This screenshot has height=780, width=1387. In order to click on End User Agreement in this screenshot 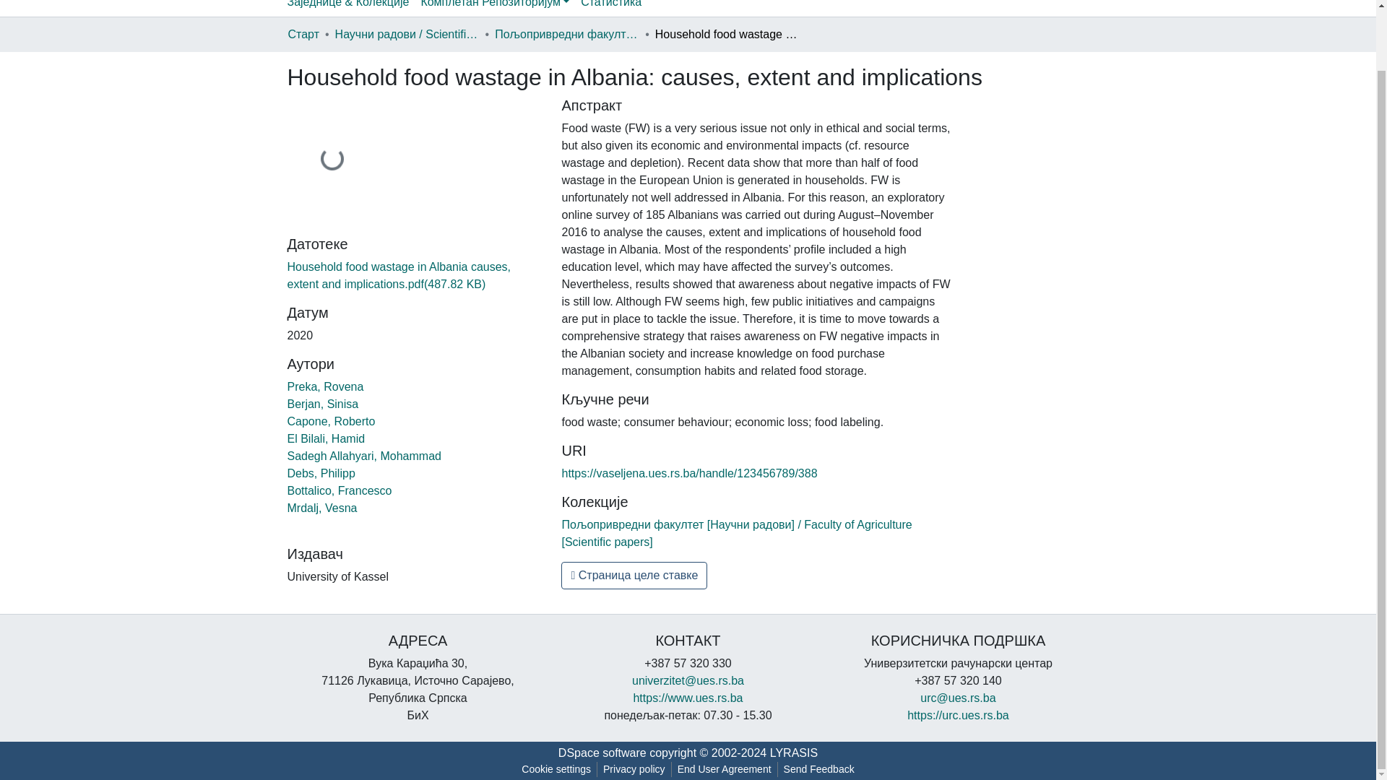, I will do `click(724, 769)`.